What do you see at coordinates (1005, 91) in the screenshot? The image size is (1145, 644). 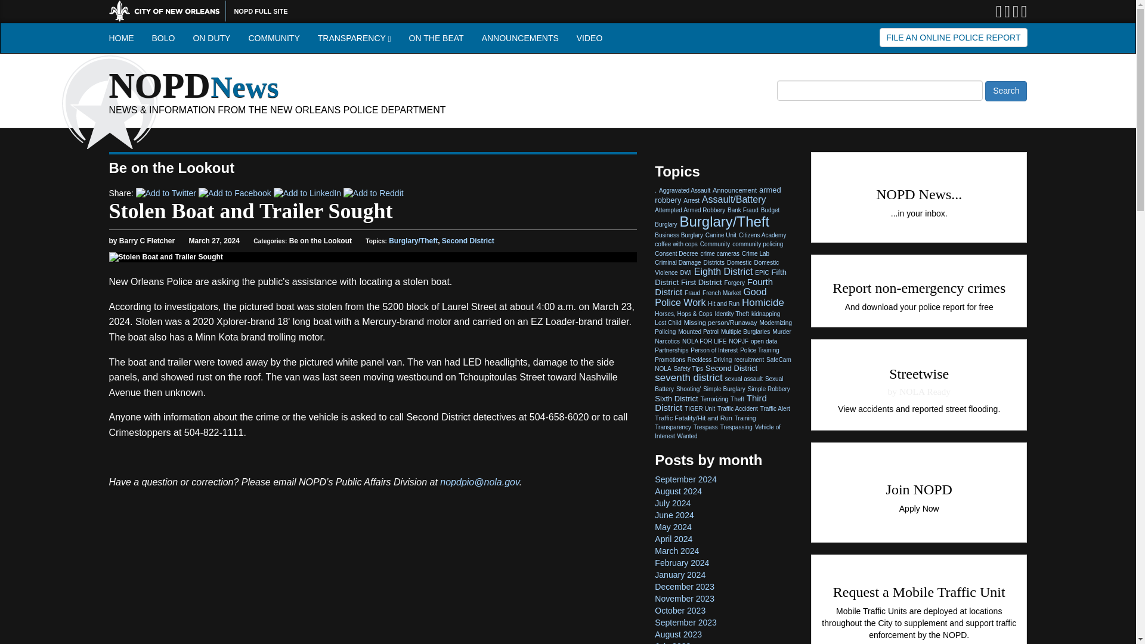 I see `Search` at bounding box center [1005, 91].